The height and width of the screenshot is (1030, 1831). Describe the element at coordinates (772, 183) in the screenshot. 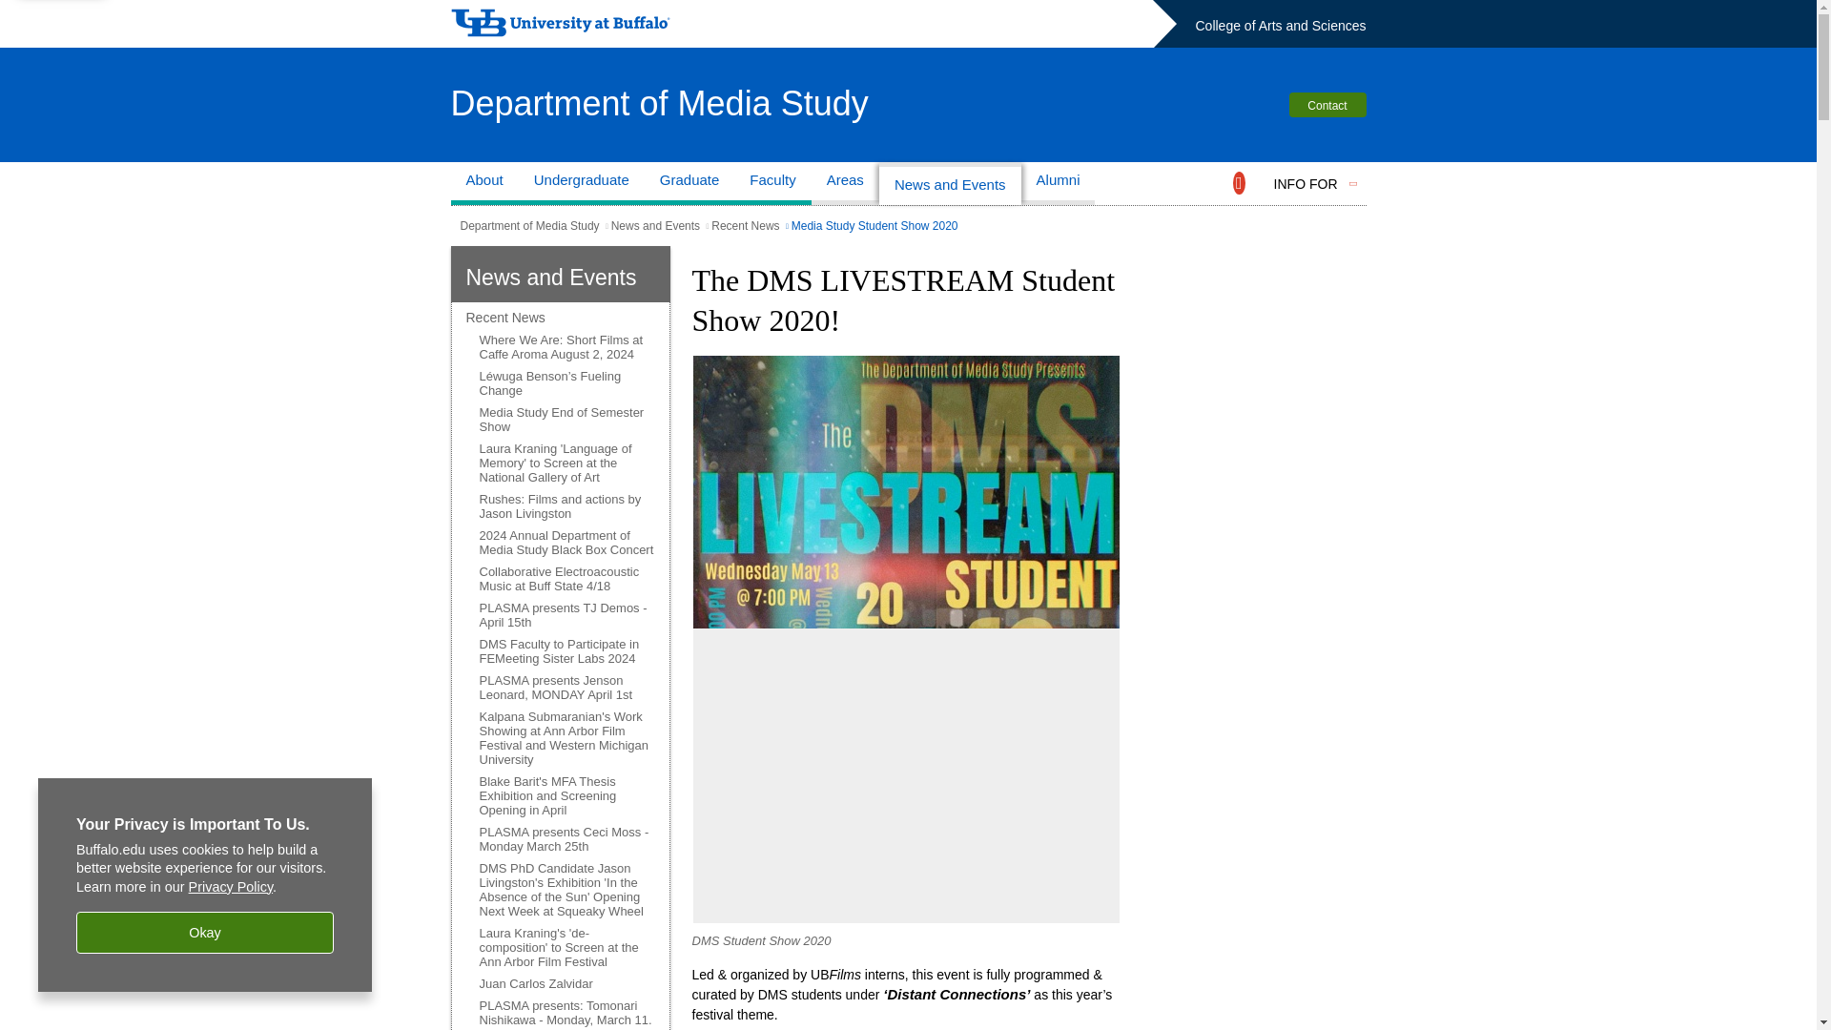

I see `Faculty` at that location.